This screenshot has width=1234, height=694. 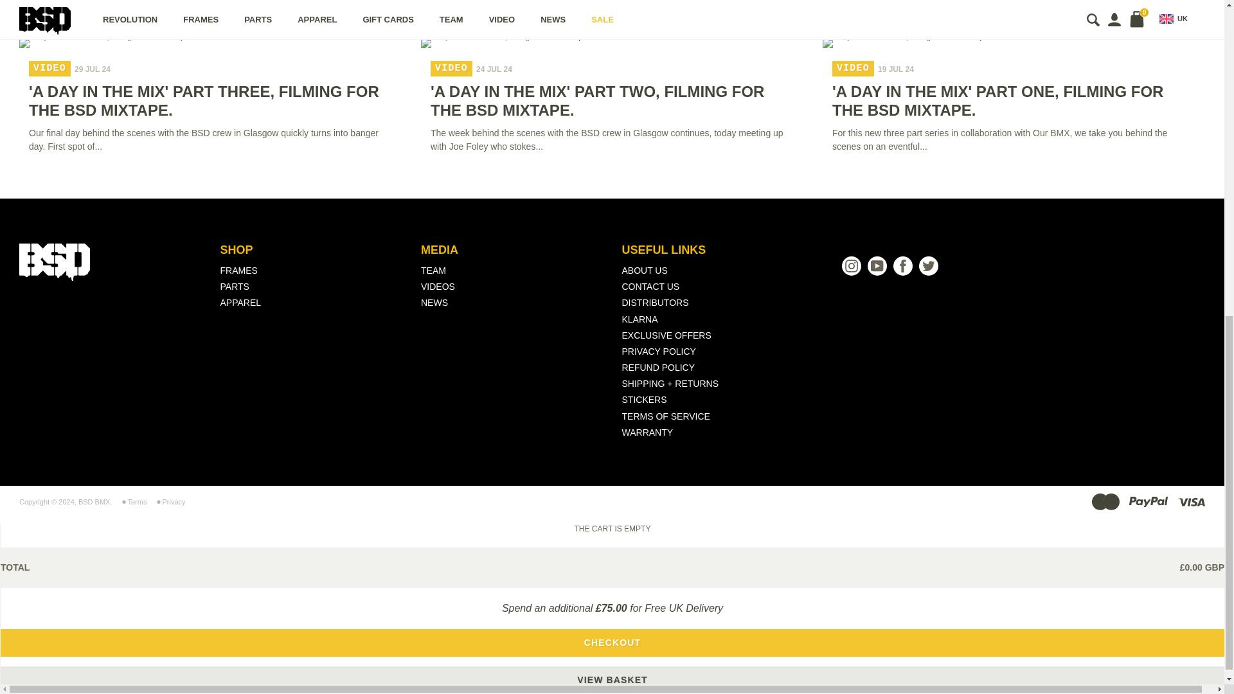 I want to click on BSD BMX on Twitter, so click(x=928, y=265).